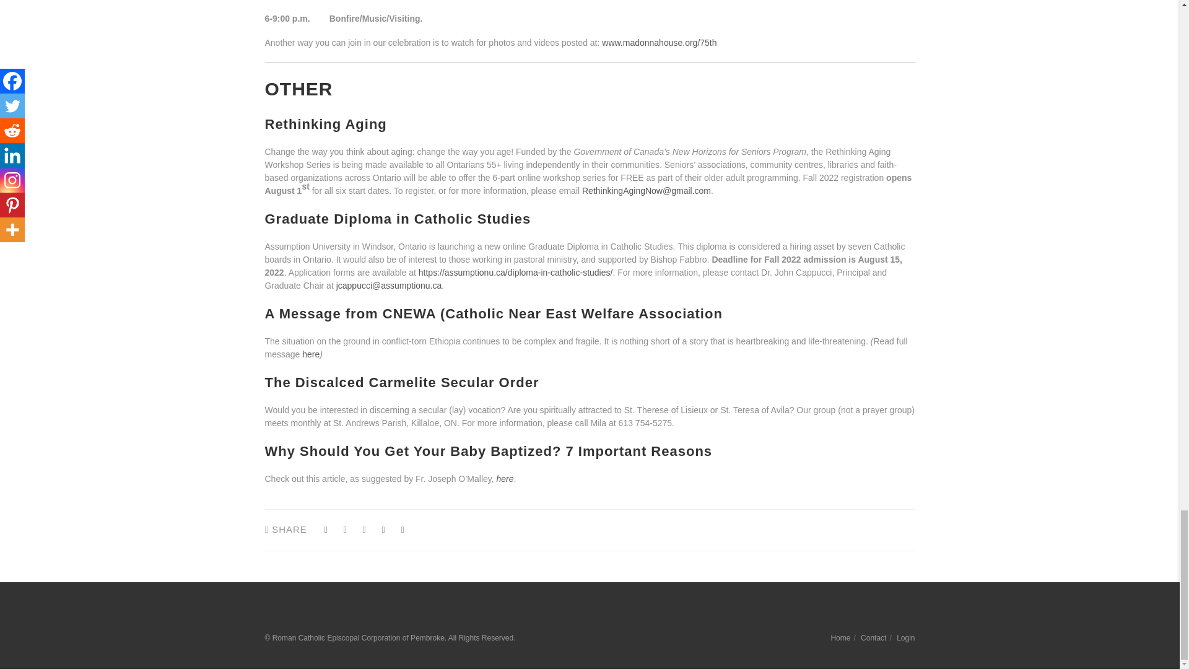 The width and height of the screenshot is (1189, 669). What do you see at coordinates (346, 530) in the screenshot?
I see `Tweet` at bounding box center [346, 530].